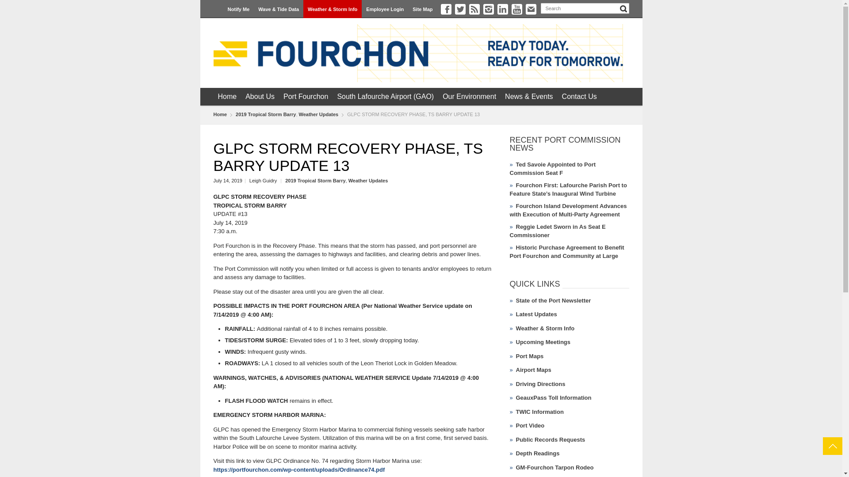 This screenshot has height=477, width=849. I want to click on Port Fourchon, so click(306, 96).